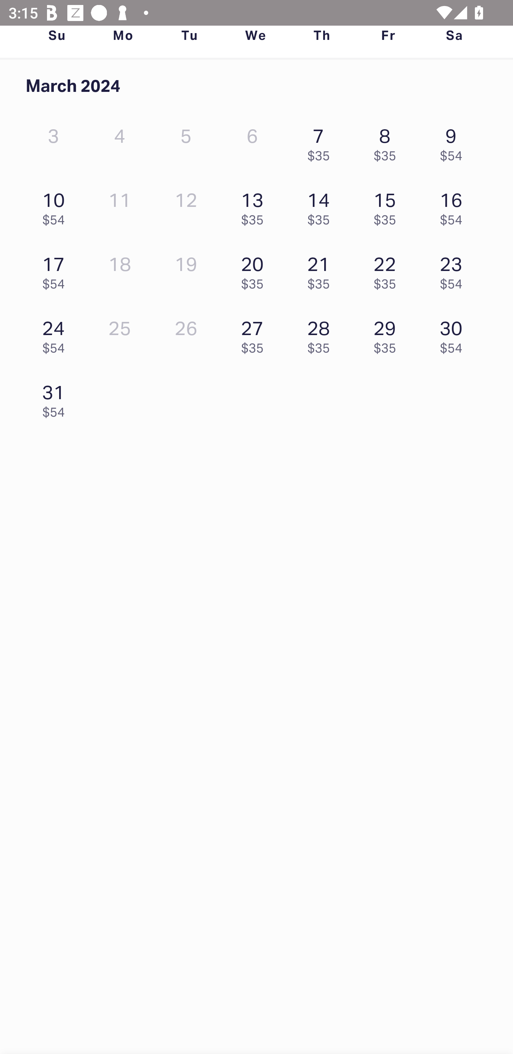  Describe the element at coordinates (322, 334) in the screenshot. I see `28 $35` at that location.